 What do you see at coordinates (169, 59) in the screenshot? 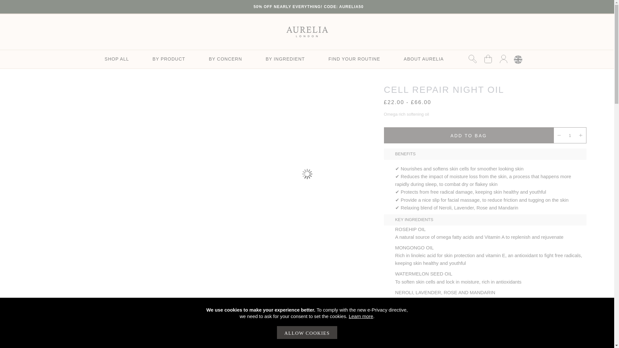
I see `BY PRODUCT` at bounding box center [169, 59].